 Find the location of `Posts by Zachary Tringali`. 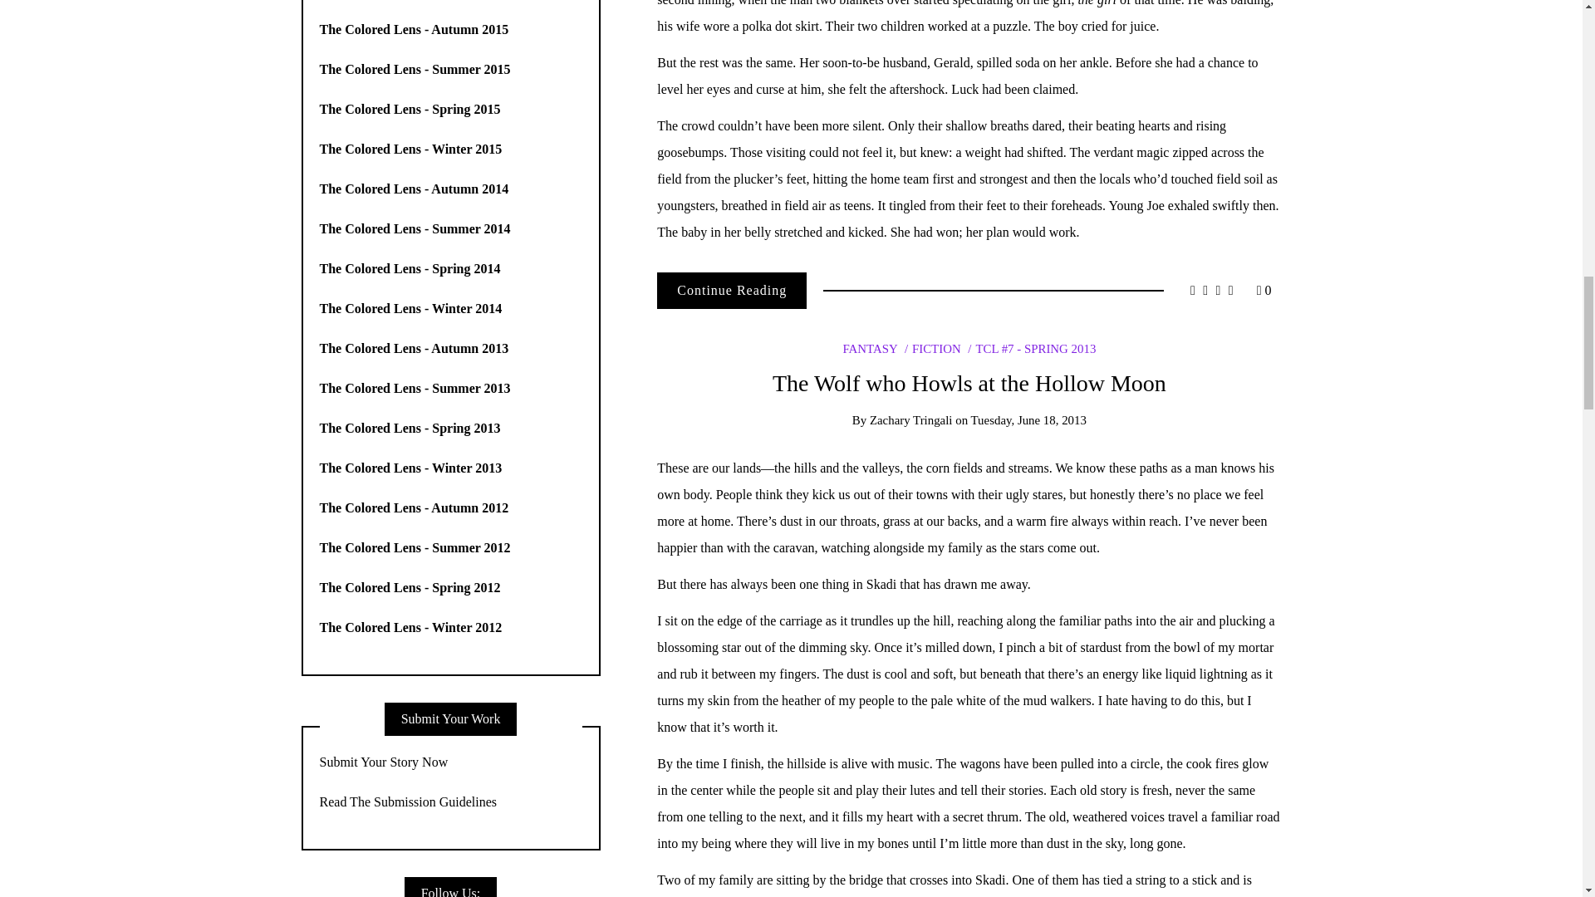

Posts by Zachary Tringali is located at coordinates (910, 420).